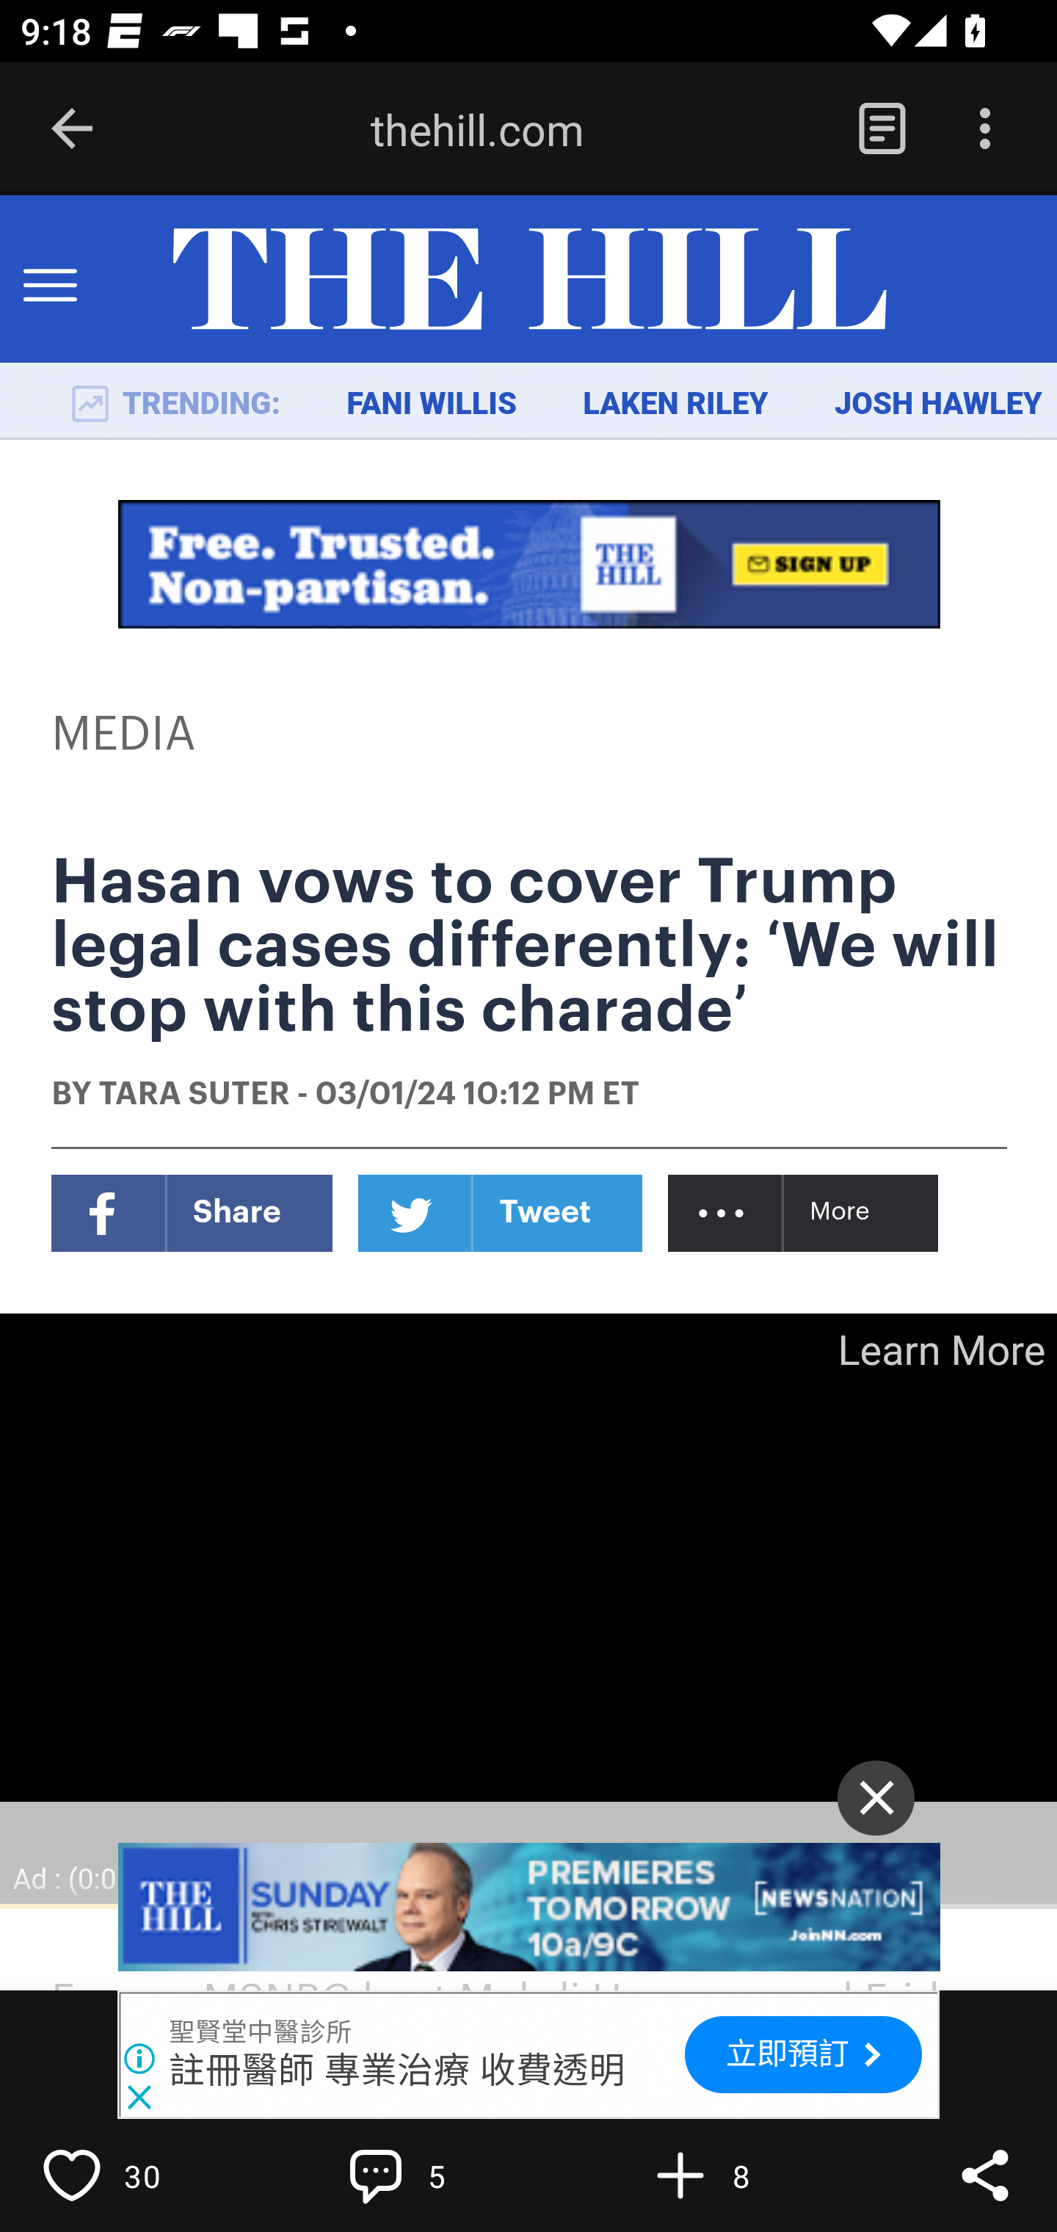 This screenshot has height=2232, width=1057. What do you see at coordinates (530, 563) in the screenshot?
I see `signup` at bounding box center [530, 563].